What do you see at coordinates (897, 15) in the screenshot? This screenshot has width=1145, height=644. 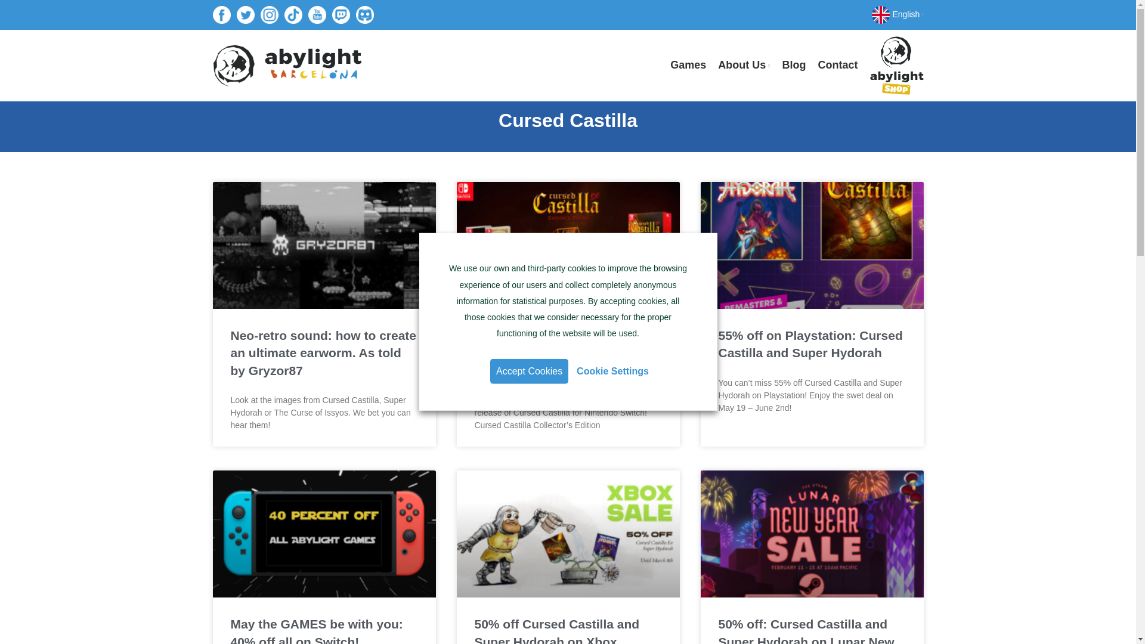 I see `English` at bounding box center [897, 15].